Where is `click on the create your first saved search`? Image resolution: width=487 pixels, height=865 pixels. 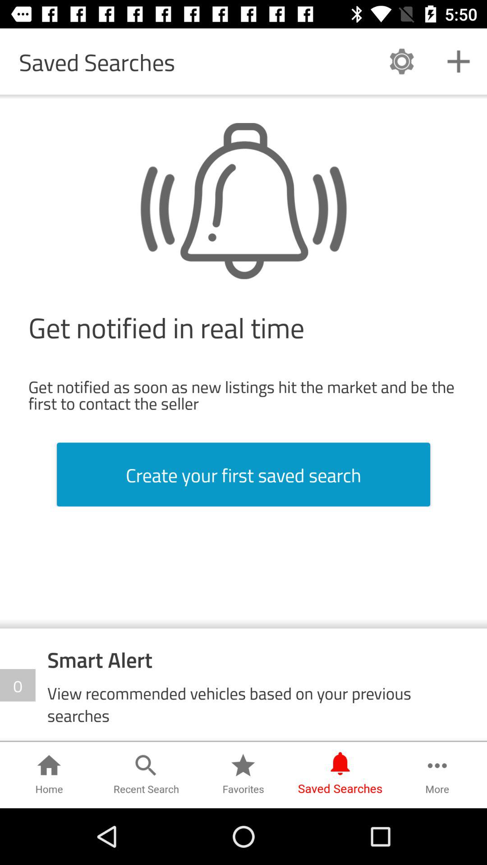 click on the create your first saved search is located at coordinates (243, 474).